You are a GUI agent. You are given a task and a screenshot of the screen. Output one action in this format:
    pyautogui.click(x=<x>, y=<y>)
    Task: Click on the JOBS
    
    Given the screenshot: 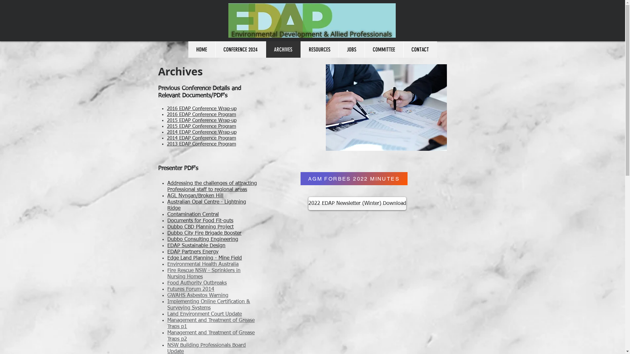 What is the action you would take?
    pyautogui.click(x=352, y=49)
    